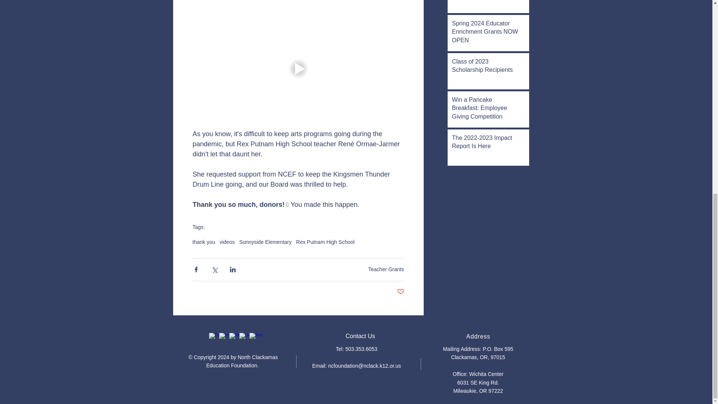 Image resolution: width=718 pixels, height=404 pixels. Describe the element at coordinates (265, 242) in the screenshot. I see `Sunnyside Elementary` at that location.